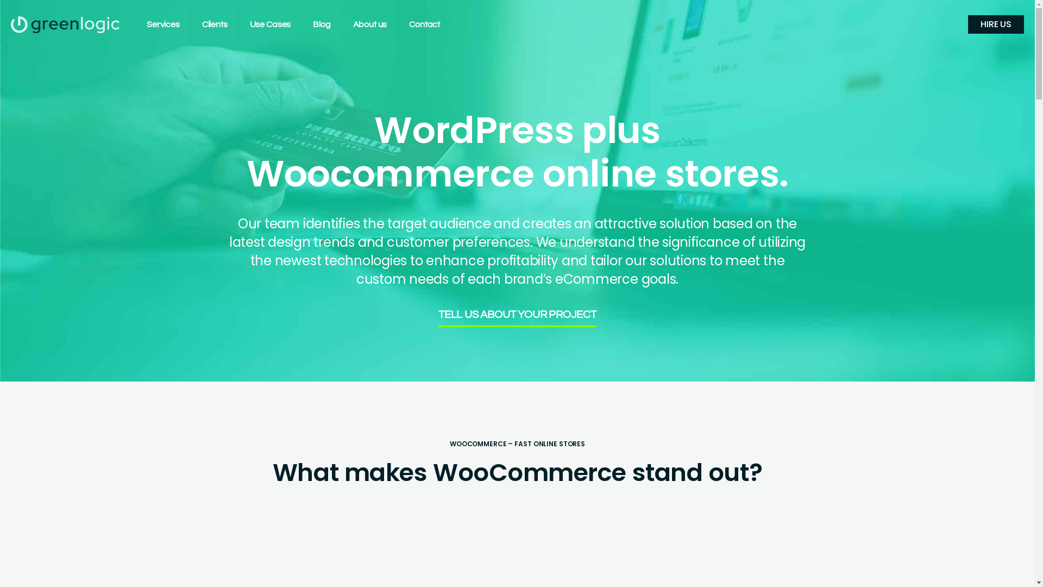 The image size is (1043, 587). I want to click on Greenlogic, so click(65, 24).